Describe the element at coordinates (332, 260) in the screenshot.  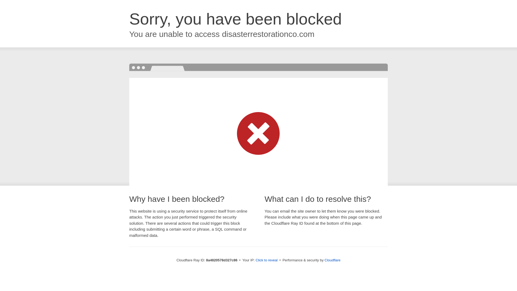
I see `Cloudflare` at that location.